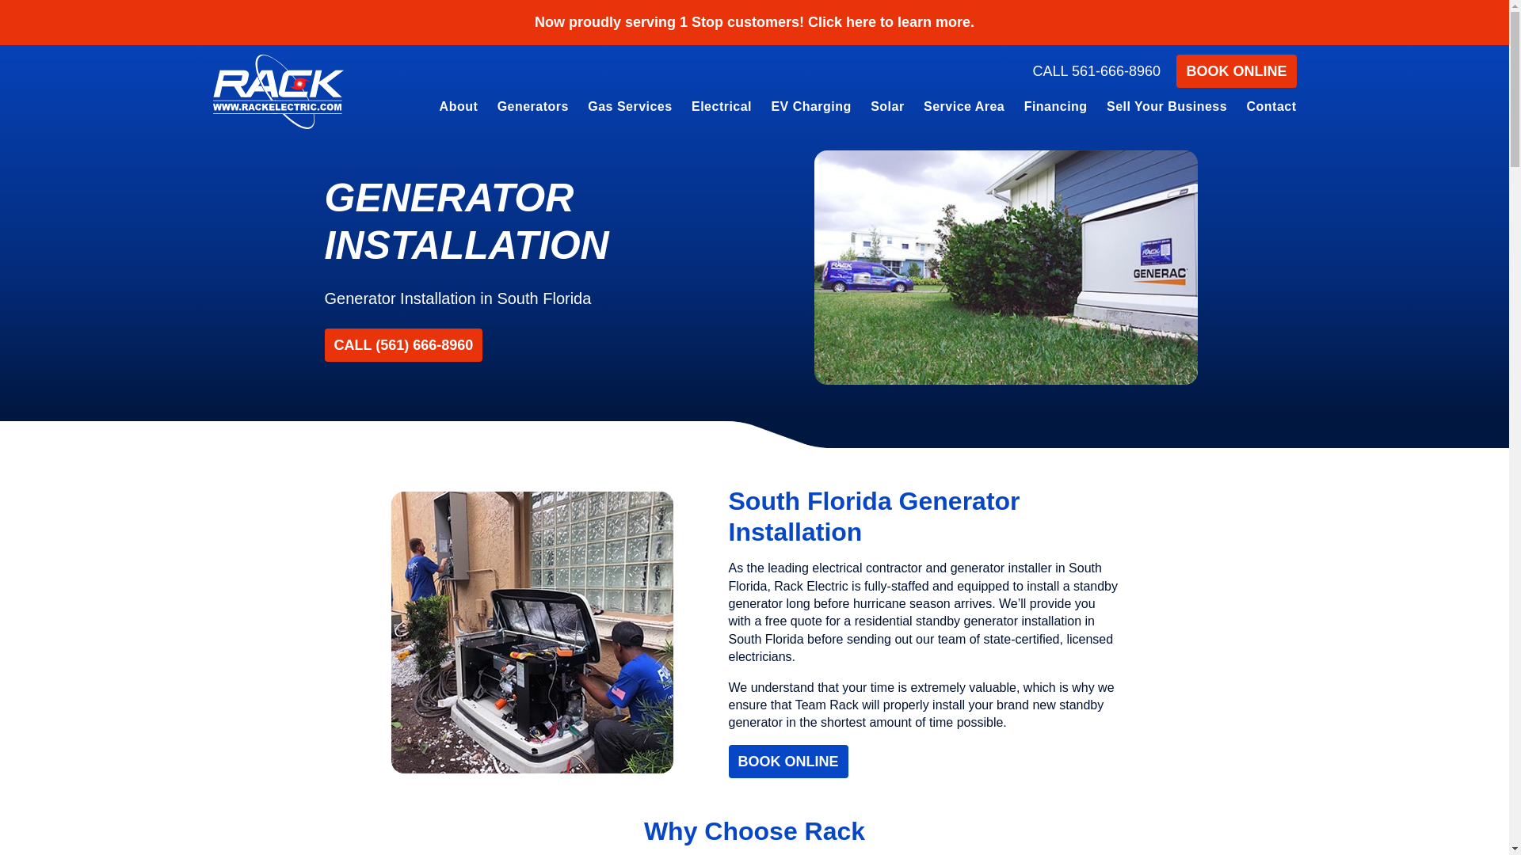 This screenshot has height=855, width=1521. What do you see at coordinates (1096, 71) in the screenshot?
I see `CALL 561-666-8960` at bounding box center [1096, 71].